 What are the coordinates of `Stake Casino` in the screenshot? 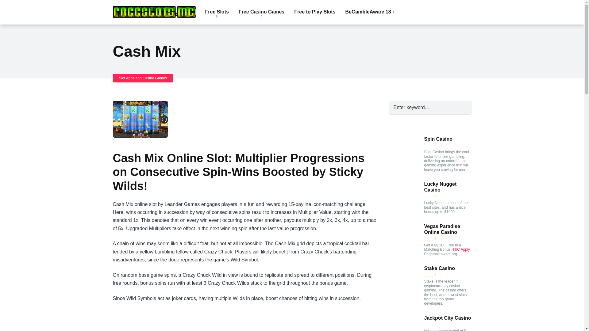 It's located at (439, 268).